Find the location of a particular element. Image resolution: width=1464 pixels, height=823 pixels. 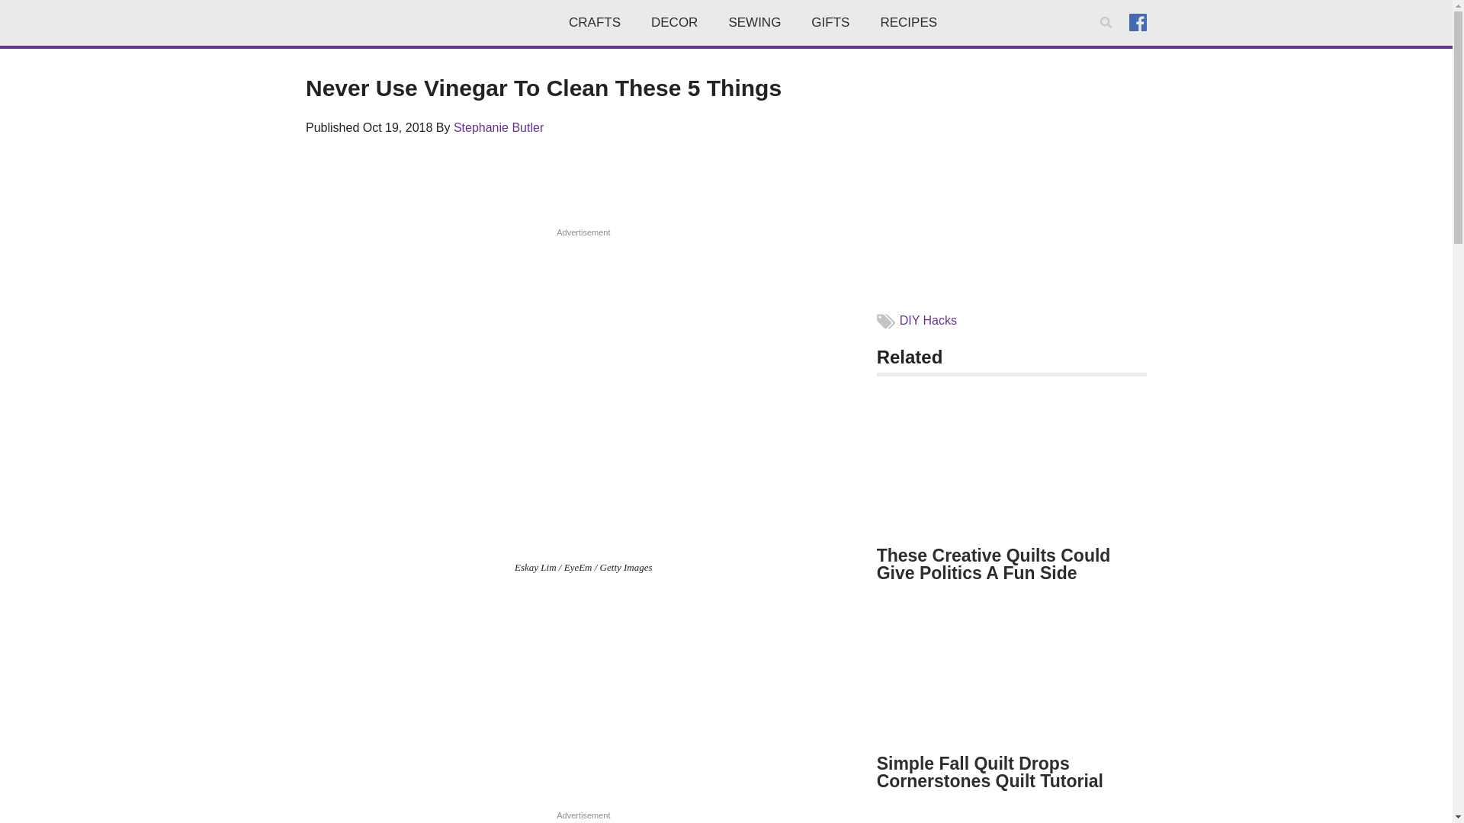

DIY Ways on Facebook is located at coordinates (1138, 21).